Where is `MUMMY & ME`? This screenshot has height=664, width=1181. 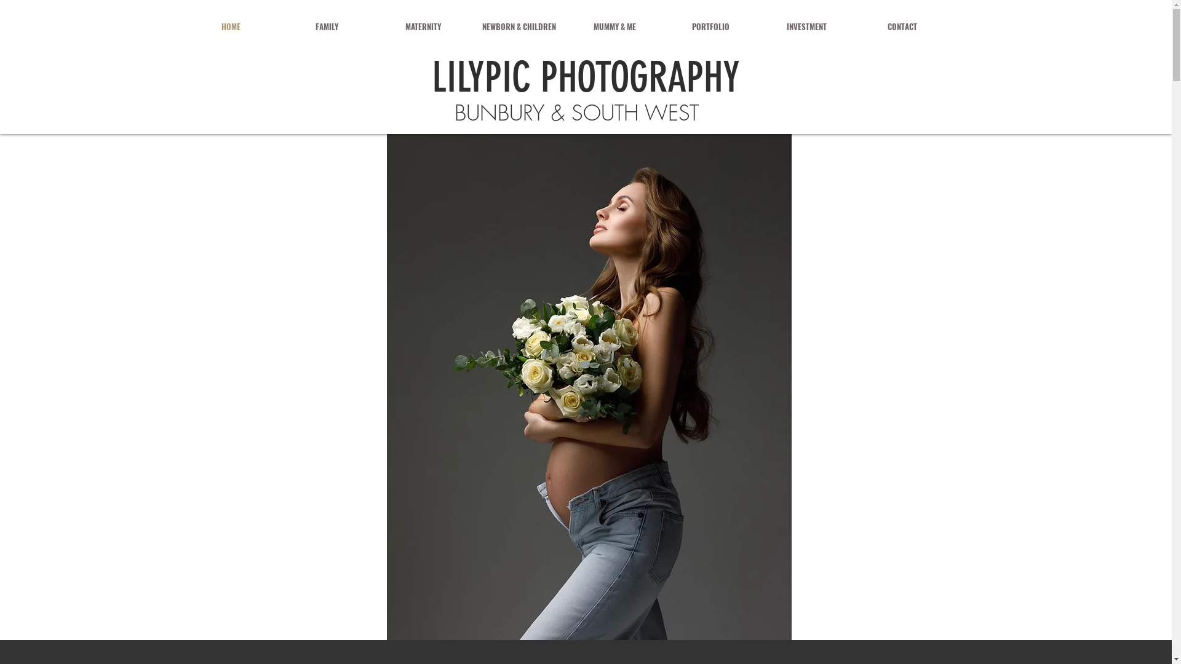
MUMMY & ME is located at coordinates (615, 26).